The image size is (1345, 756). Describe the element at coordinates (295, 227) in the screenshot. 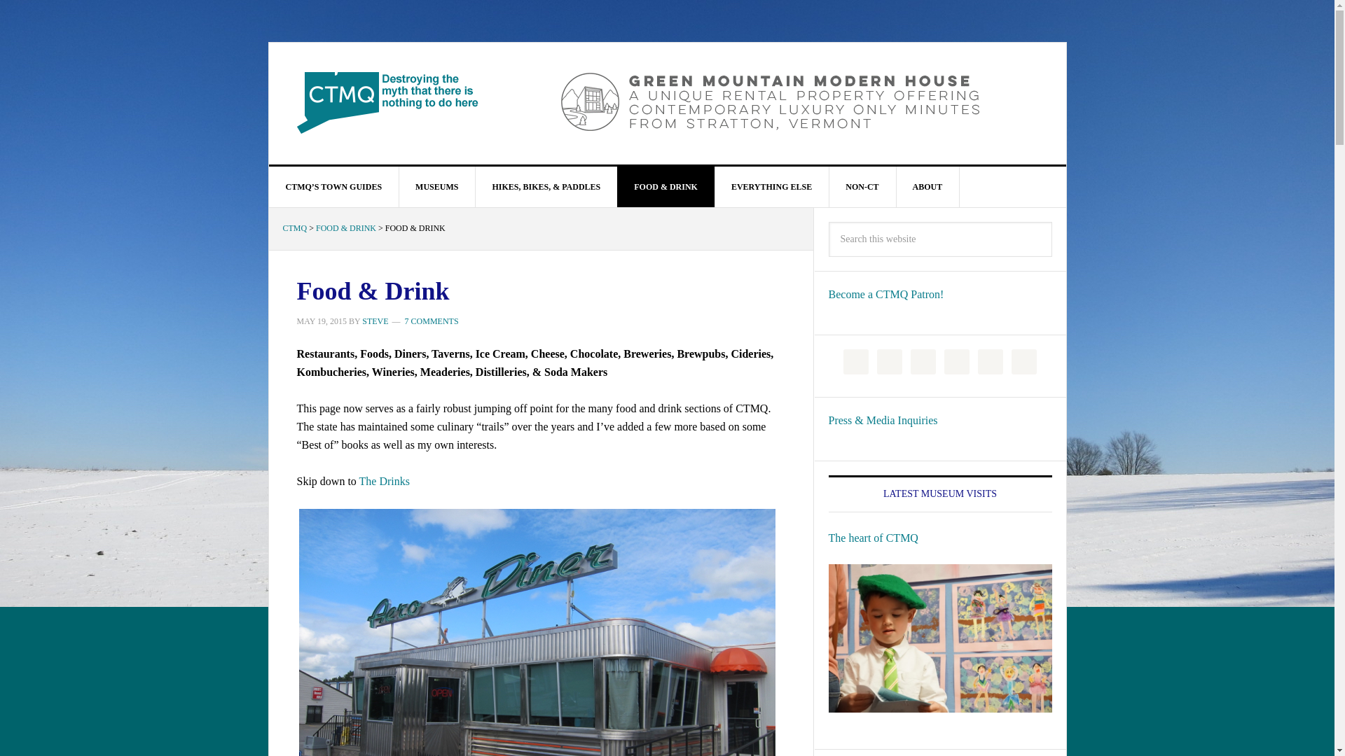

I see `Go to CTMQ.` at that location.